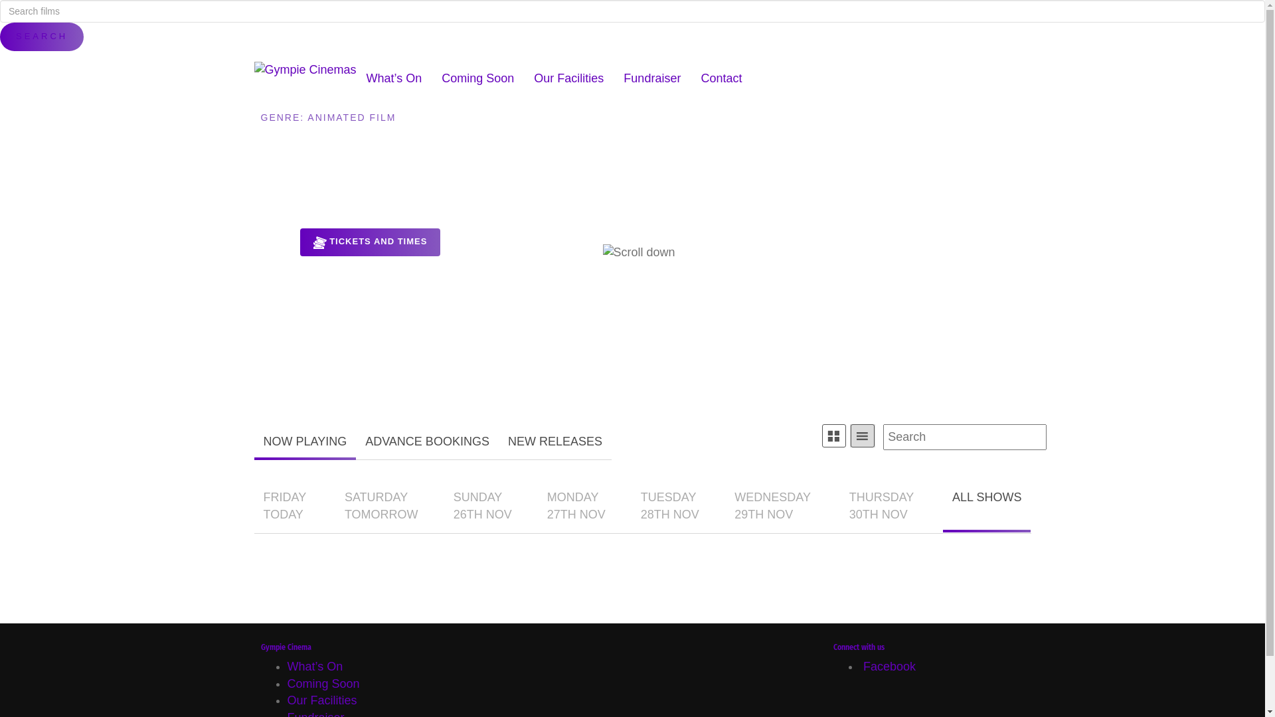 This screenshot has width=1275, height=717. Describe the element at coordinates (478, 78) in the screenshot. I see `Coming Soon` at that location.